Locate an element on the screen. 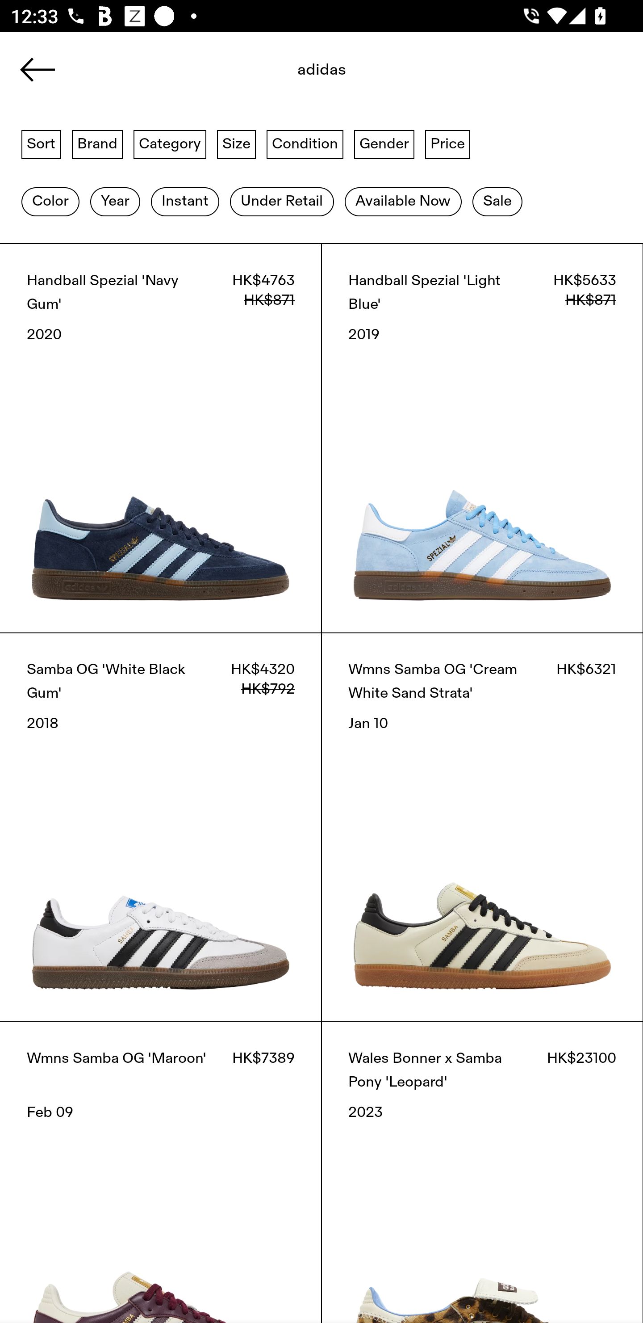  Year is located at coordinates (115, 202).